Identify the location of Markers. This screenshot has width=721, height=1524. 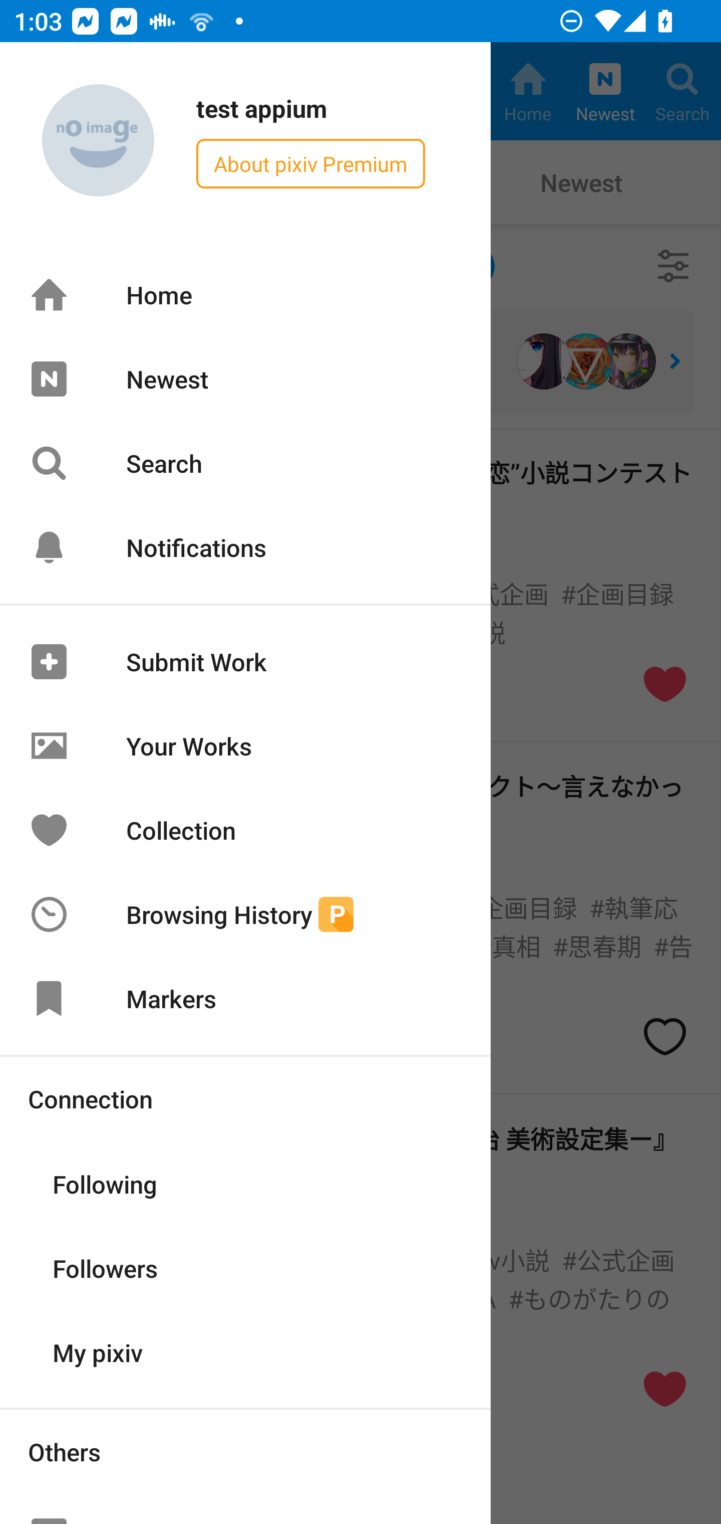
(245, 999).